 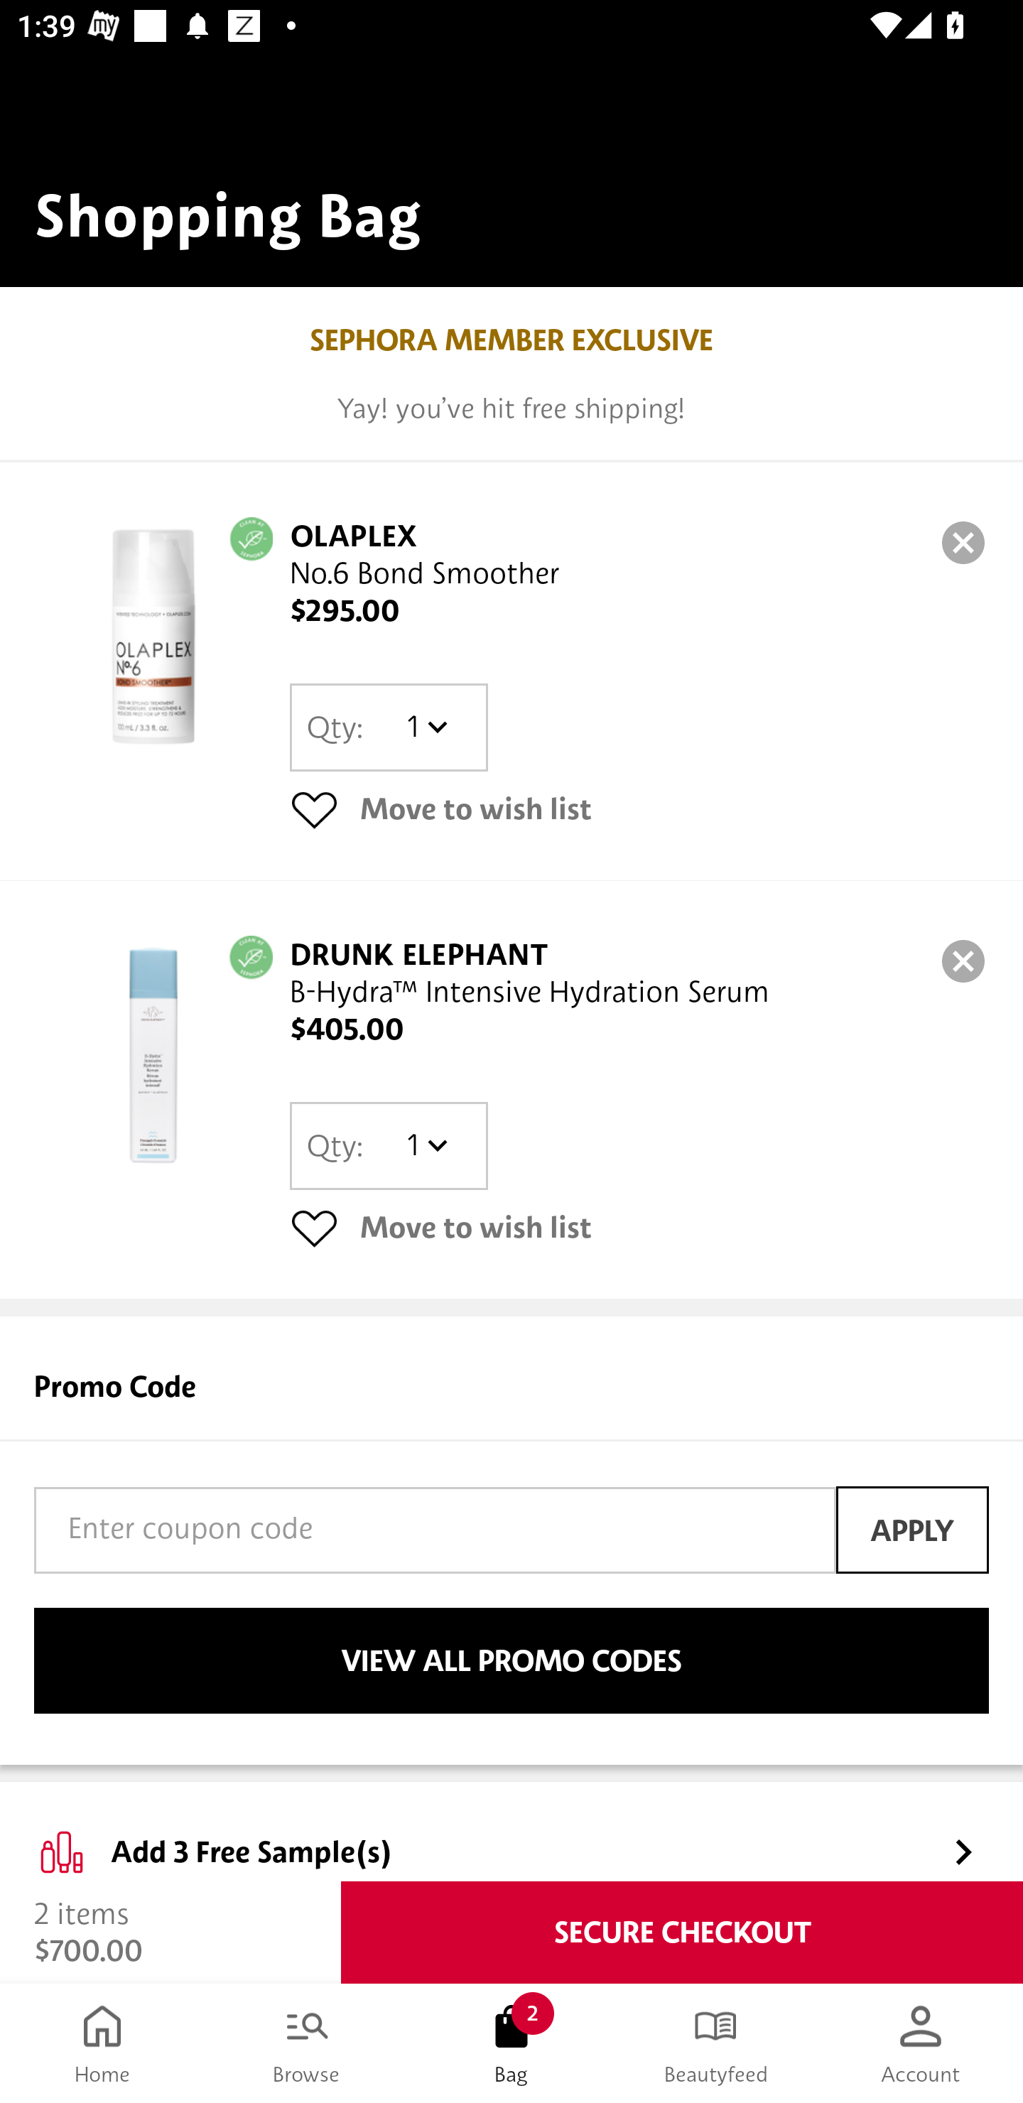 I want to click on Move to wish list, so click(x=639, y=1226).